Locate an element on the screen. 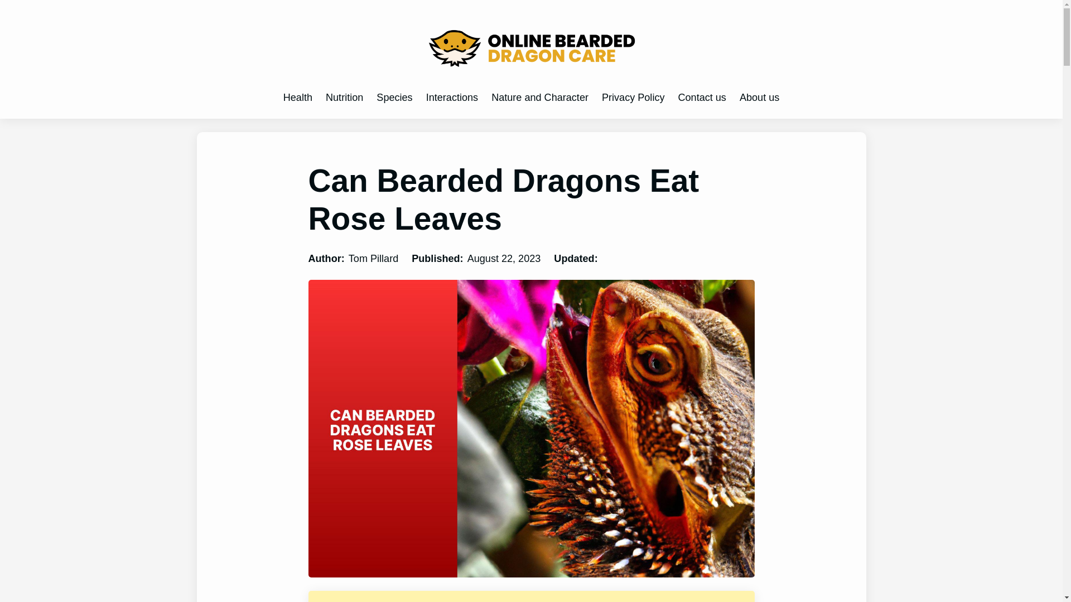  Contact us is located at coordinates (702, 98).